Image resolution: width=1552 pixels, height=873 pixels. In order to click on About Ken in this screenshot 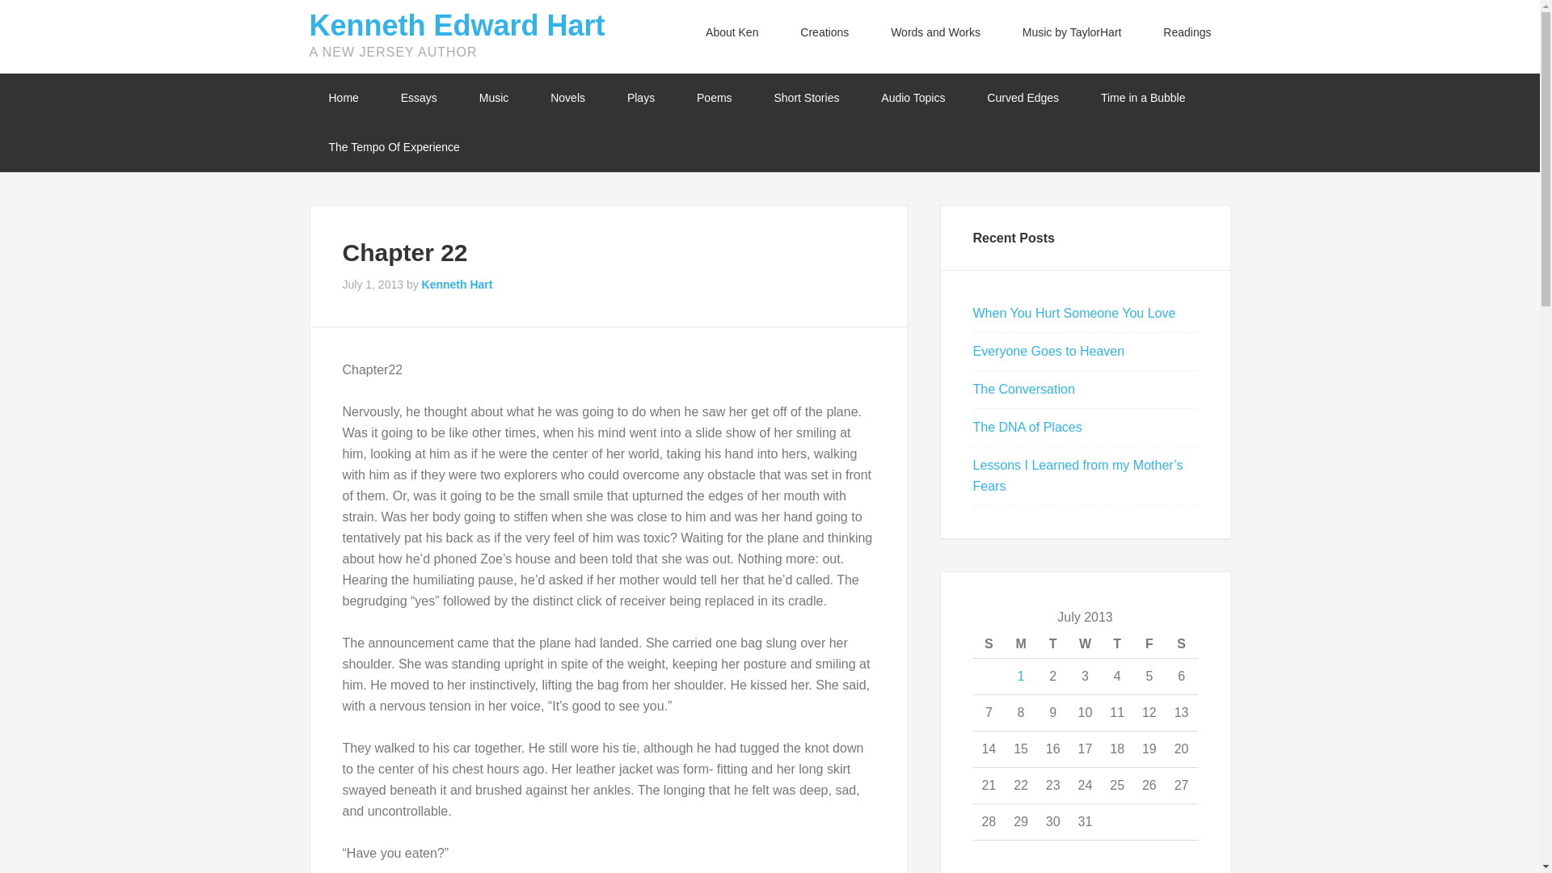, I will do `click(731, 32)`.